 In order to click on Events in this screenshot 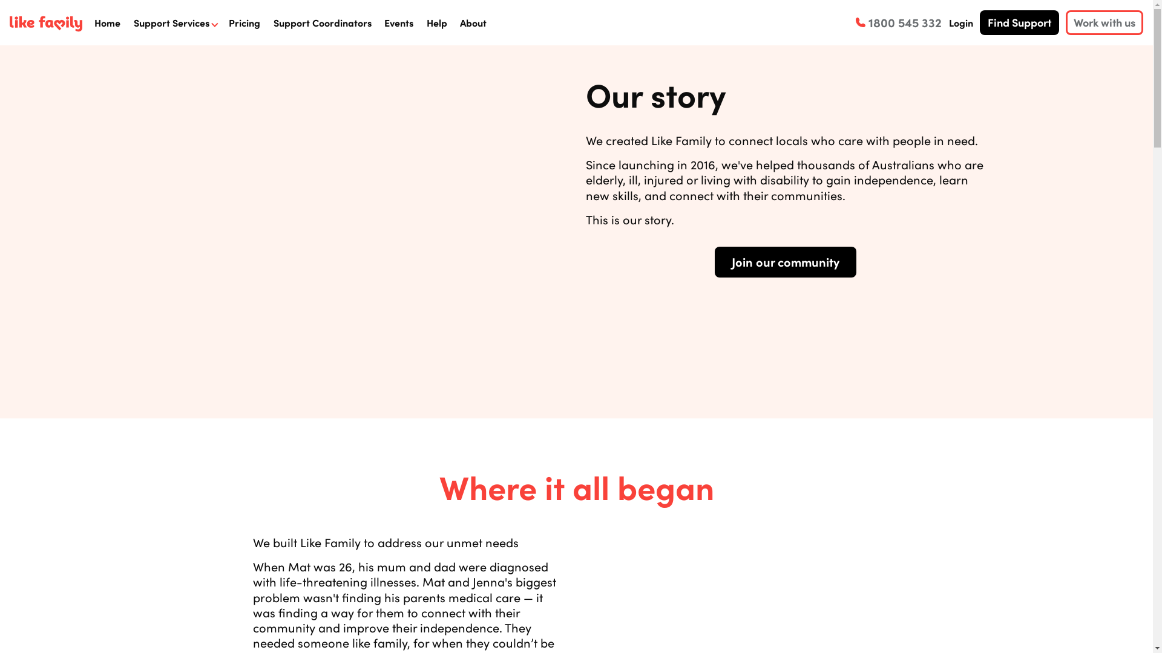, I will do `click(399, 23)`.